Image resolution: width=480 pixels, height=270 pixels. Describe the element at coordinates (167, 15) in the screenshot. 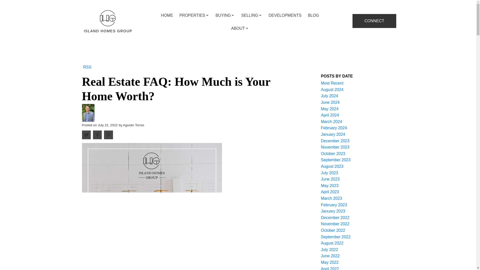

I see `HOME` at that location.